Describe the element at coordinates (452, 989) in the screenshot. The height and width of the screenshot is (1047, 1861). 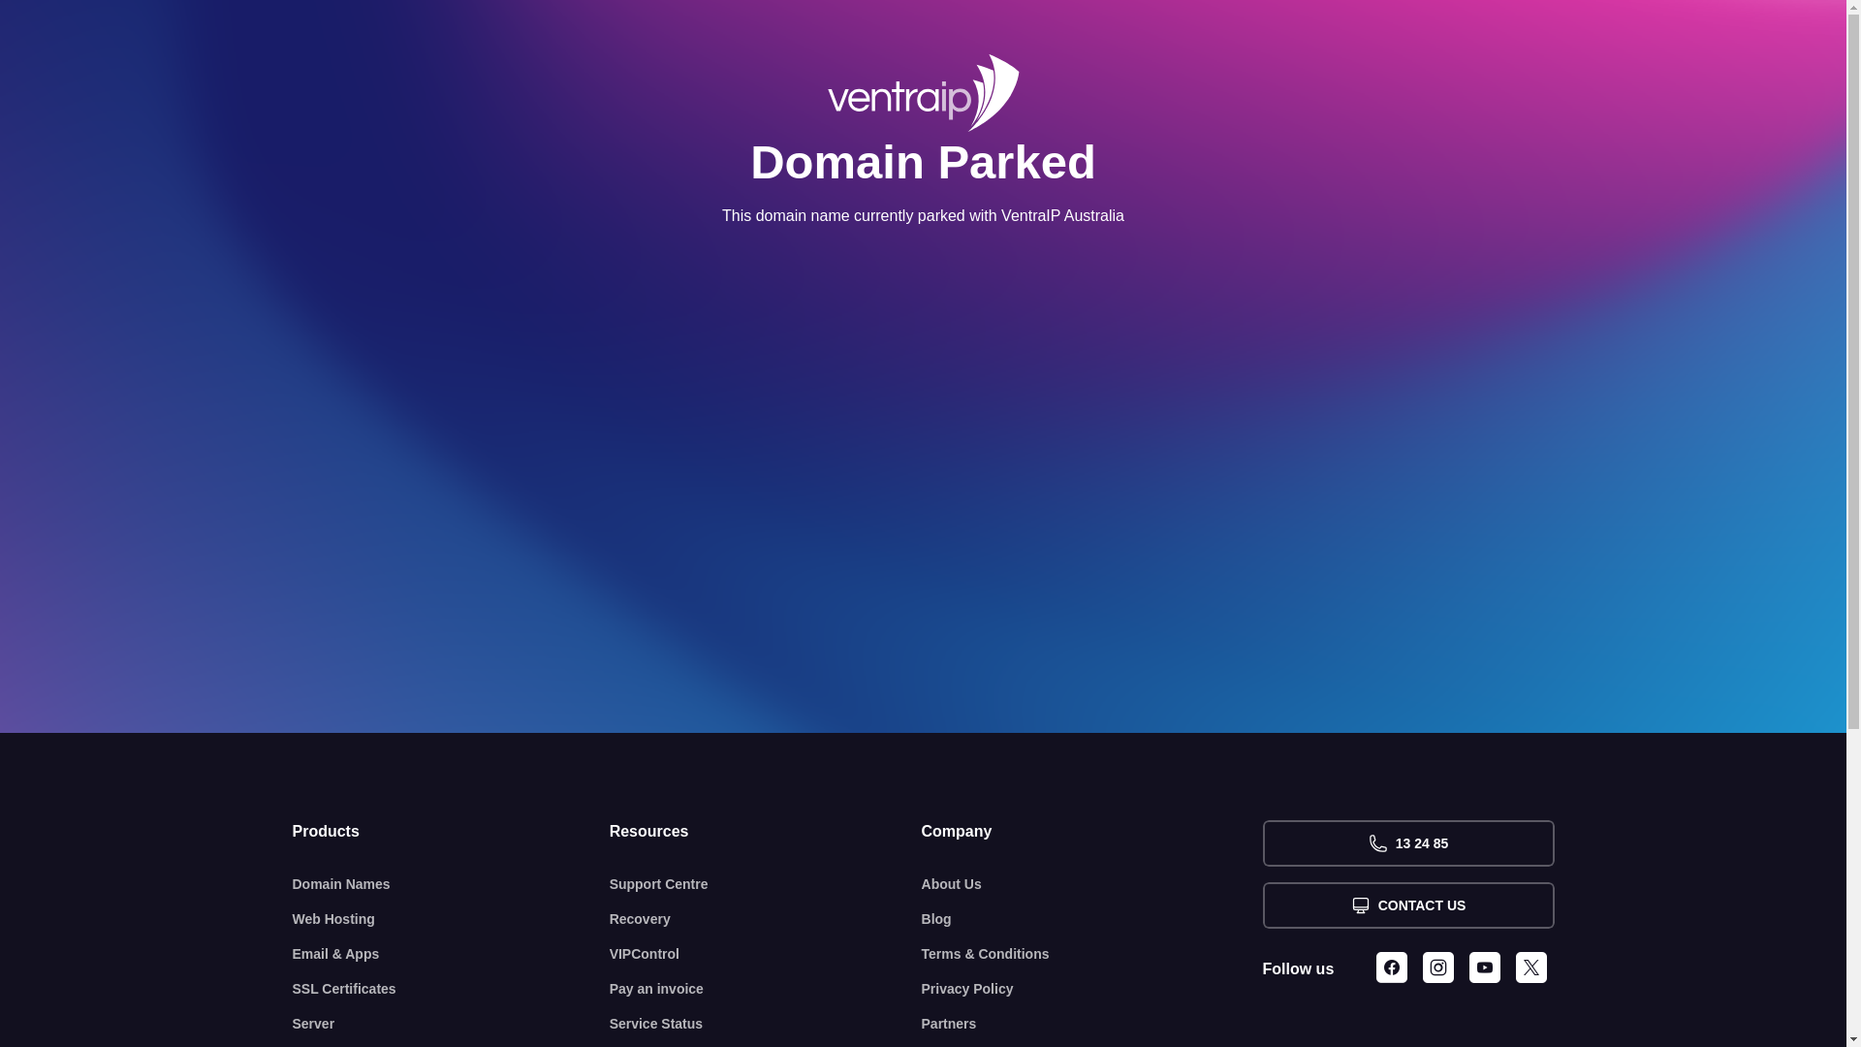
I see `SSL Certificates` at that location.